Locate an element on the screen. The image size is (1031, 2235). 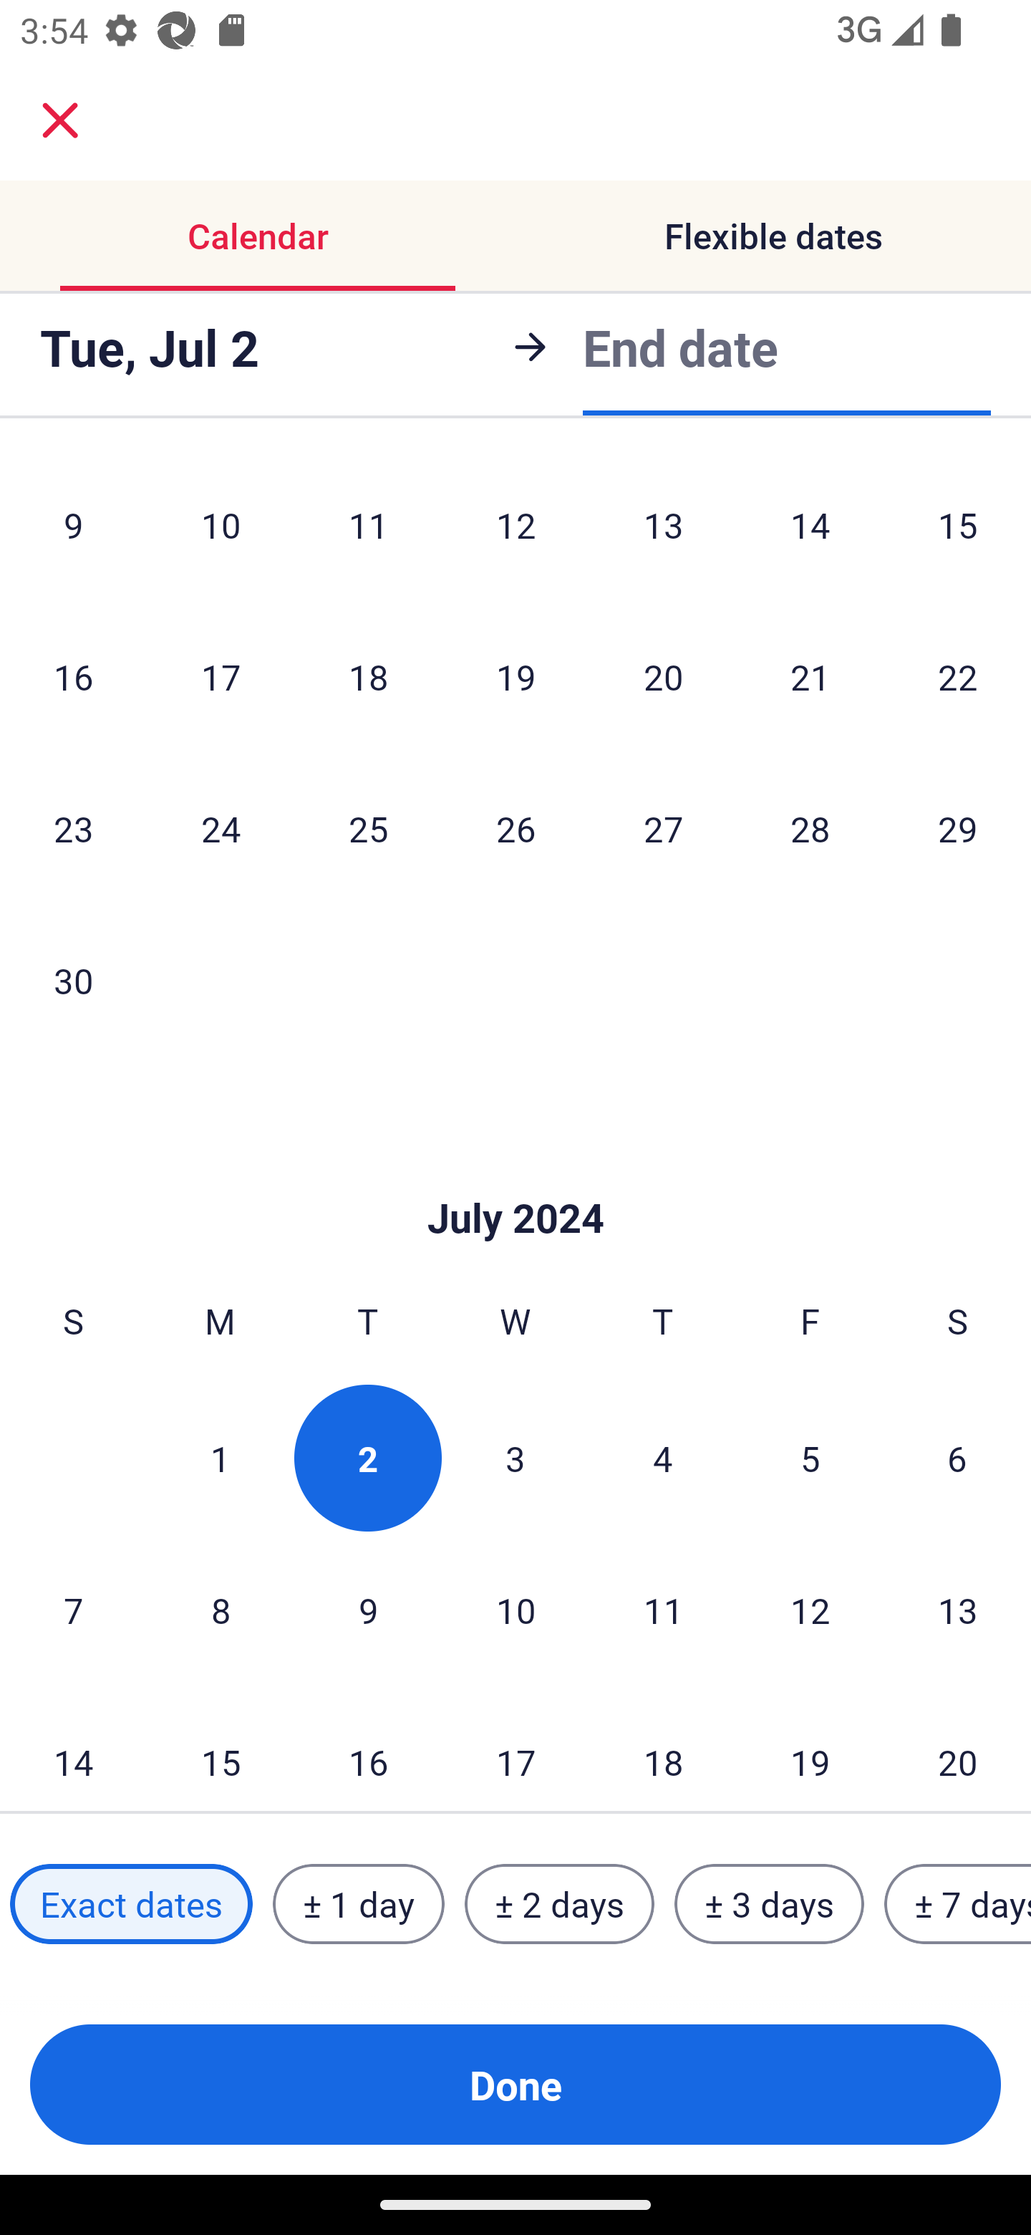
18 Thursday, July 18, 2024 is located at coordinates (663, 1749).